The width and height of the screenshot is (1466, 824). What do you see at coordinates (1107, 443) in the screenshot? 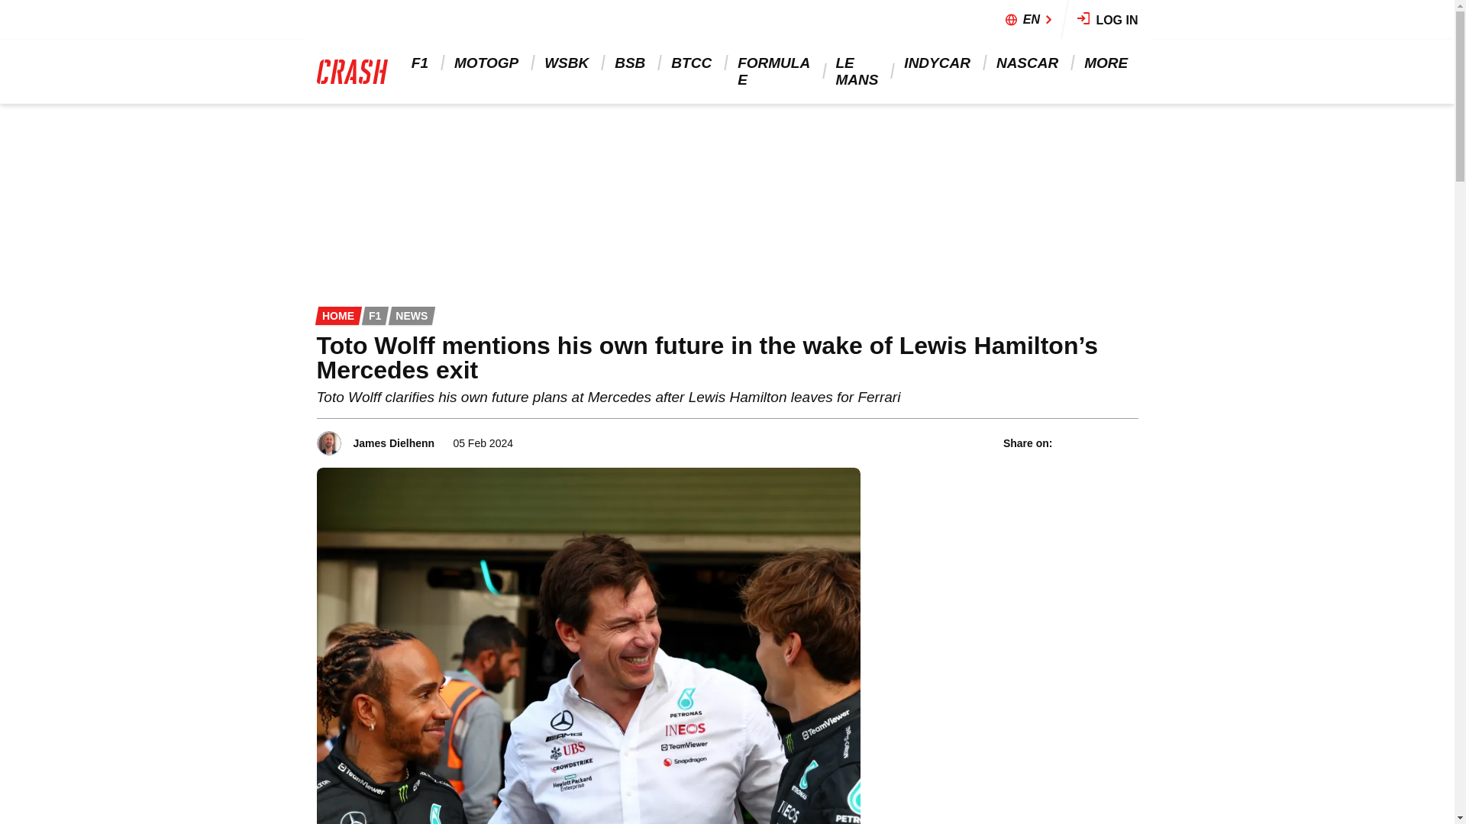
I see `Share to Linkedin` at bounding box center [1107, 443].